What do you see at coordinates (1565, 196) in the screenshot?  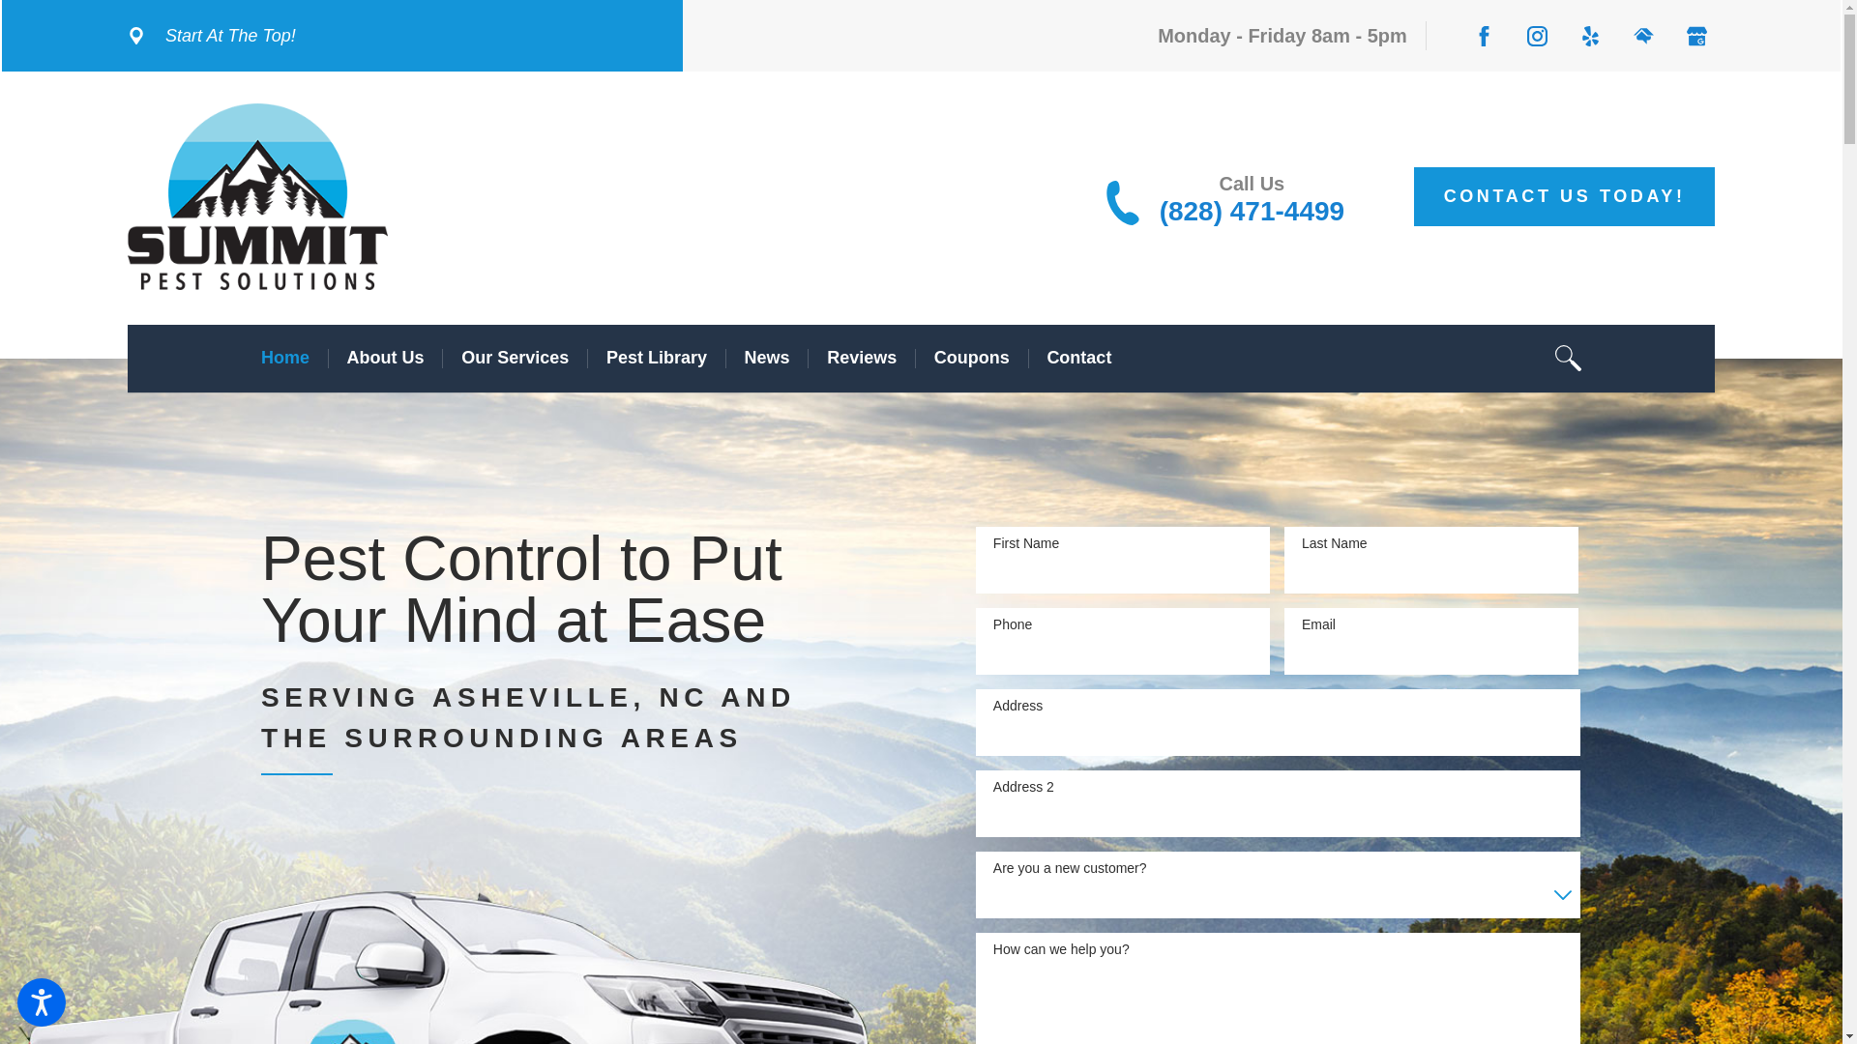 I see `CONTACT US TODAY!` at bounding box center [1565, 196].